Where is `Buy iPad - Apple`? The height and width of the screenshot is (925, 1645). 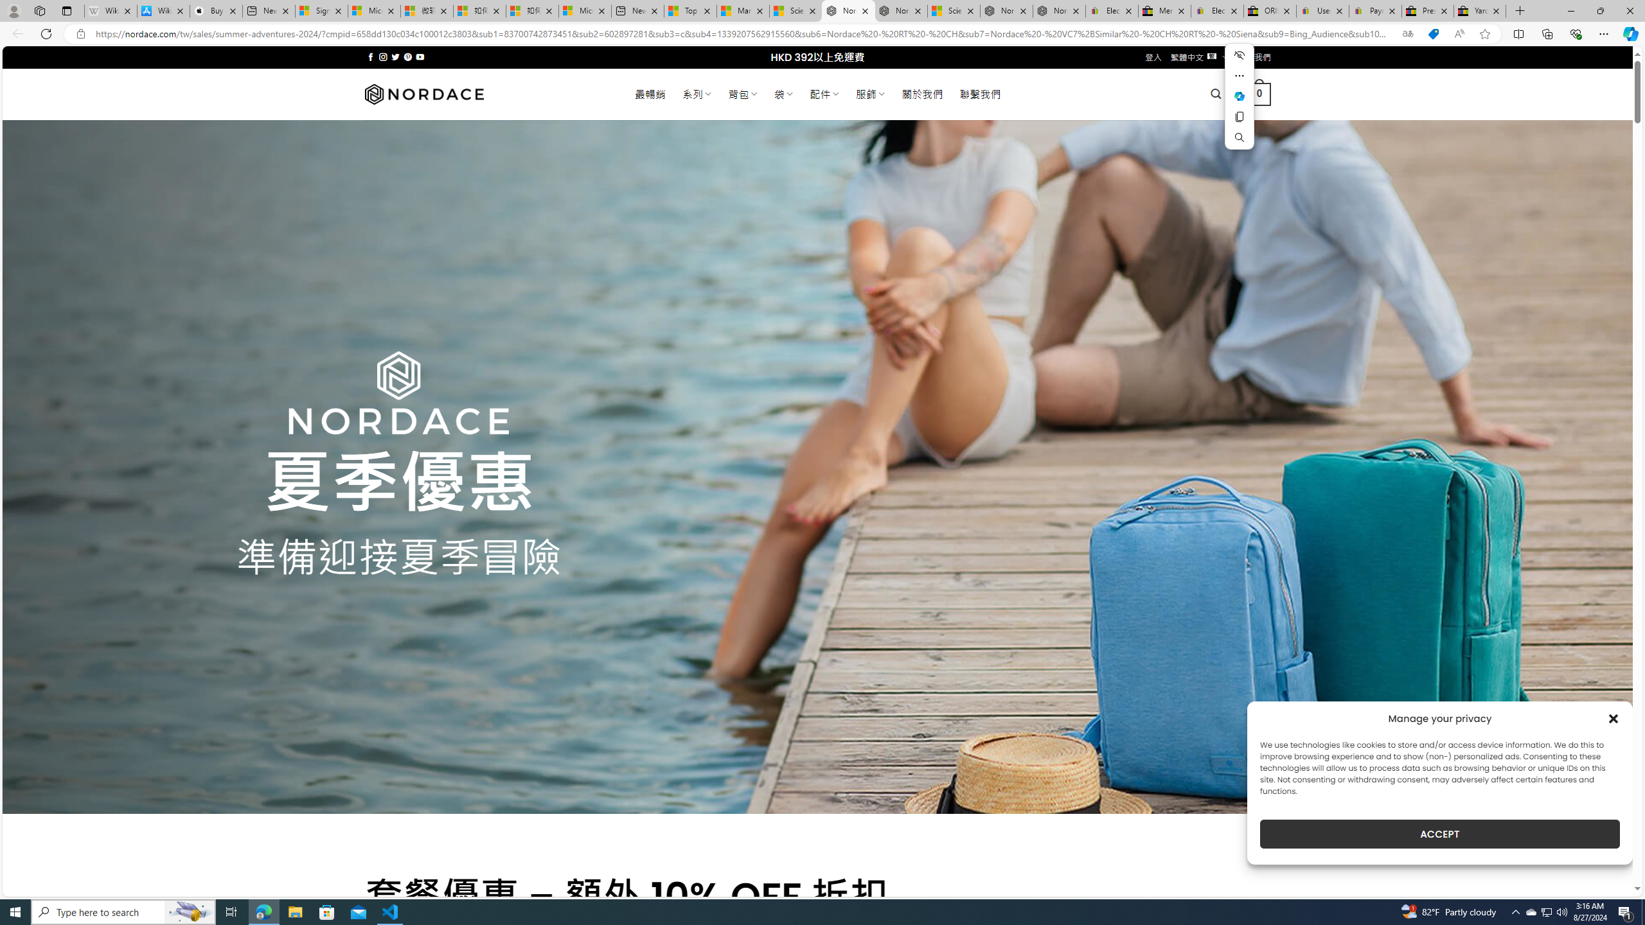
Buy iPad - Apple is located at coordinates (216, 11).